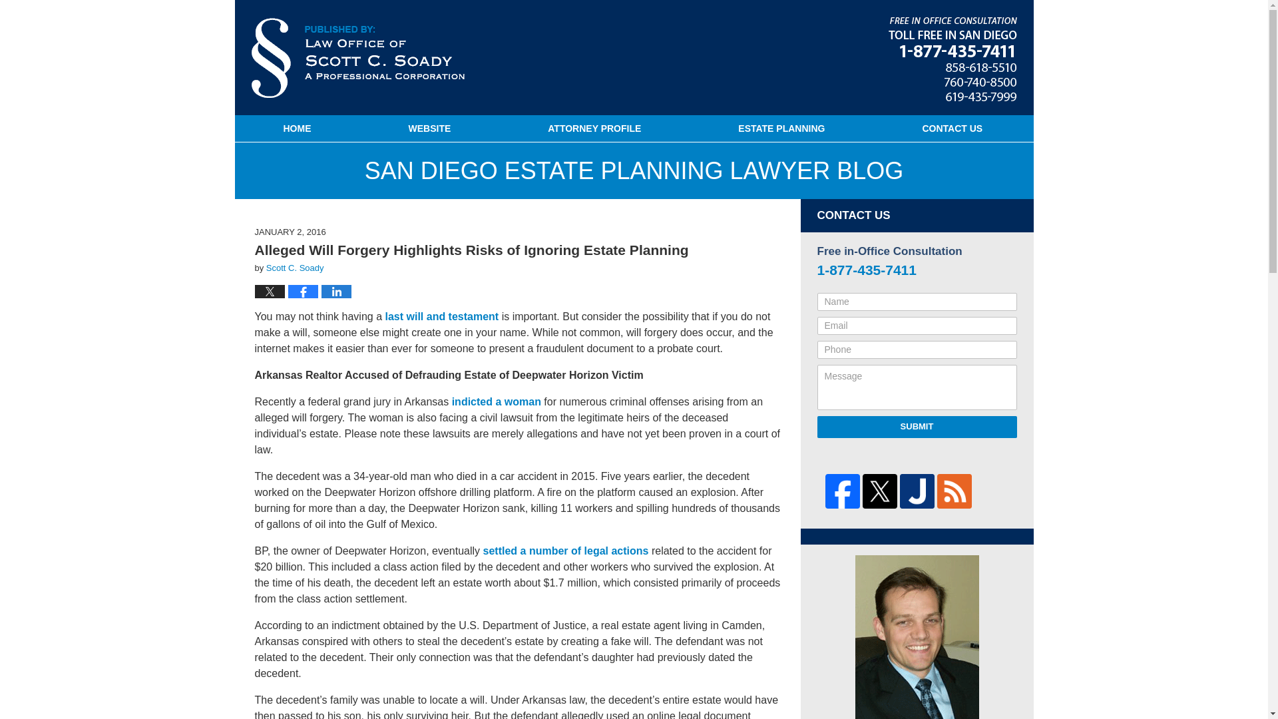 The width and height of the screenshot is (1278, 719). Describe the element at coordinates (781, 128) in the screenshot. I see `ESTATE PLANNING` at that location.